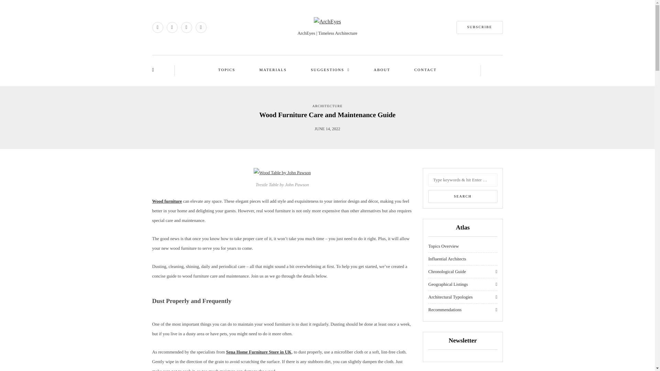 The image size is (660, 371). I want to click on SUBSCRIBE, so click(479, 27).